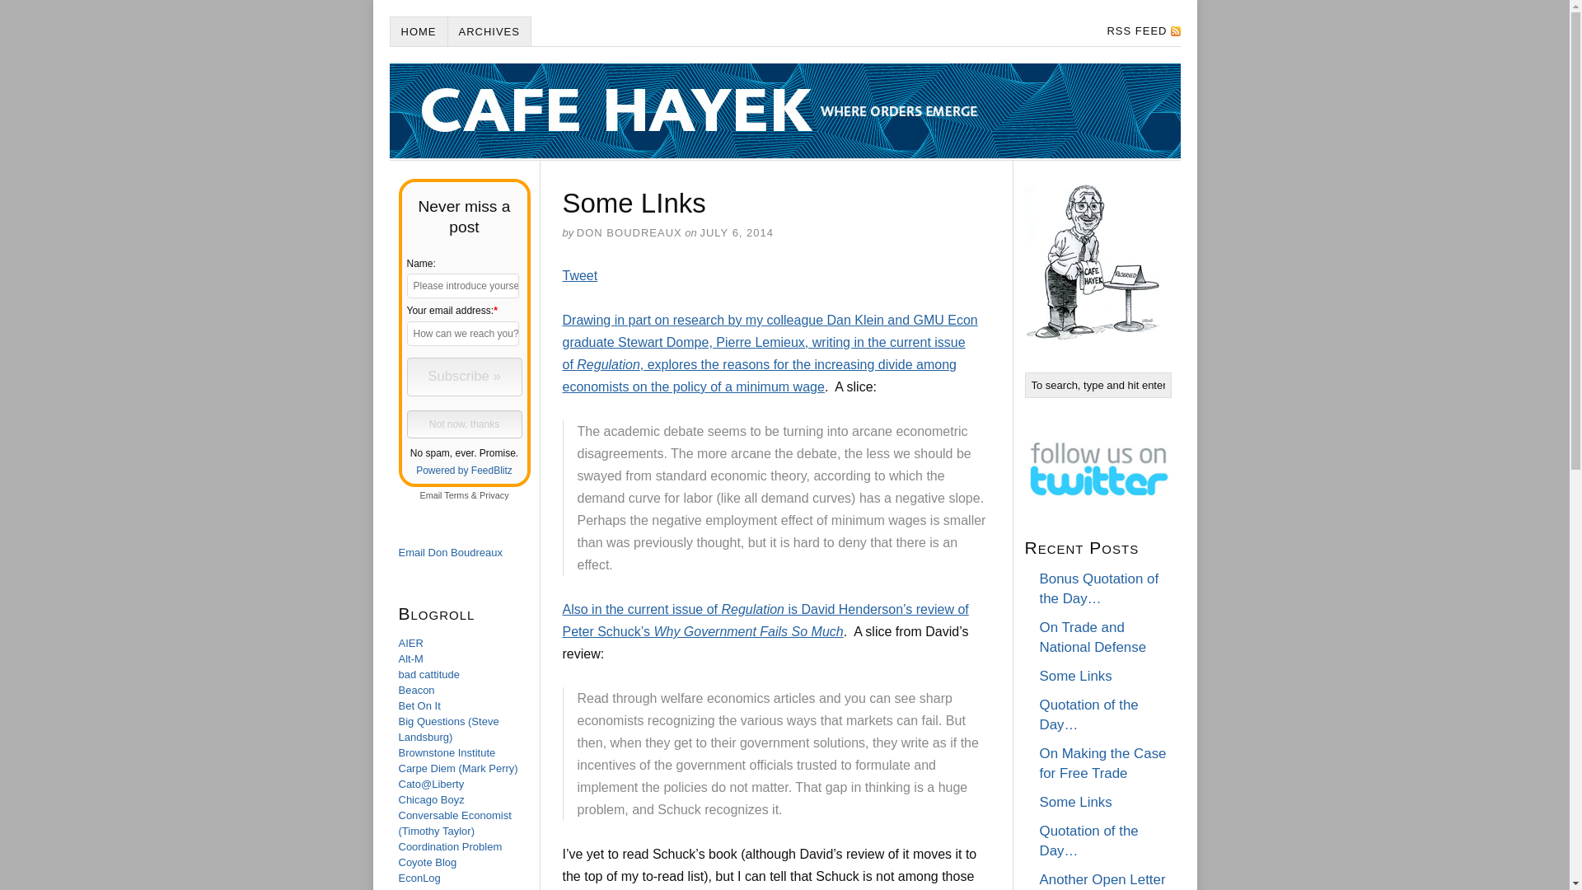  What do you see at coordinates (439, 888) in the screenshot?
I see `Economic Forces` at bounding box center [439, 888].